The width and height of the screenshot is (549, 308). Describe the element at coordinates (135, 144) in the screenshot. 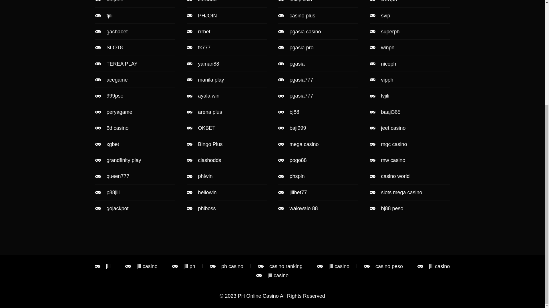

I see `xgbet` at that location.